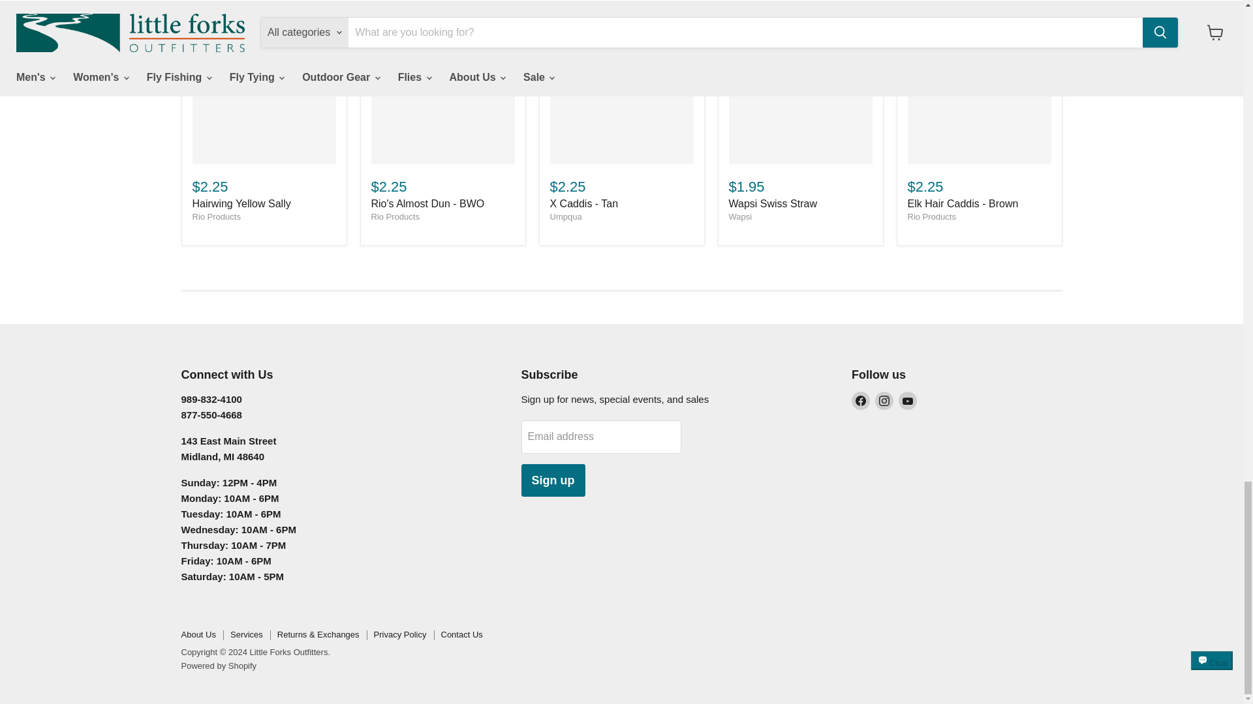 Image resolution: width=1253 pixels, height=704 pixels. What do you see at coordinates (884, 400) in the screenshot?
I see `Instagram` at bounding box center [884, 400].